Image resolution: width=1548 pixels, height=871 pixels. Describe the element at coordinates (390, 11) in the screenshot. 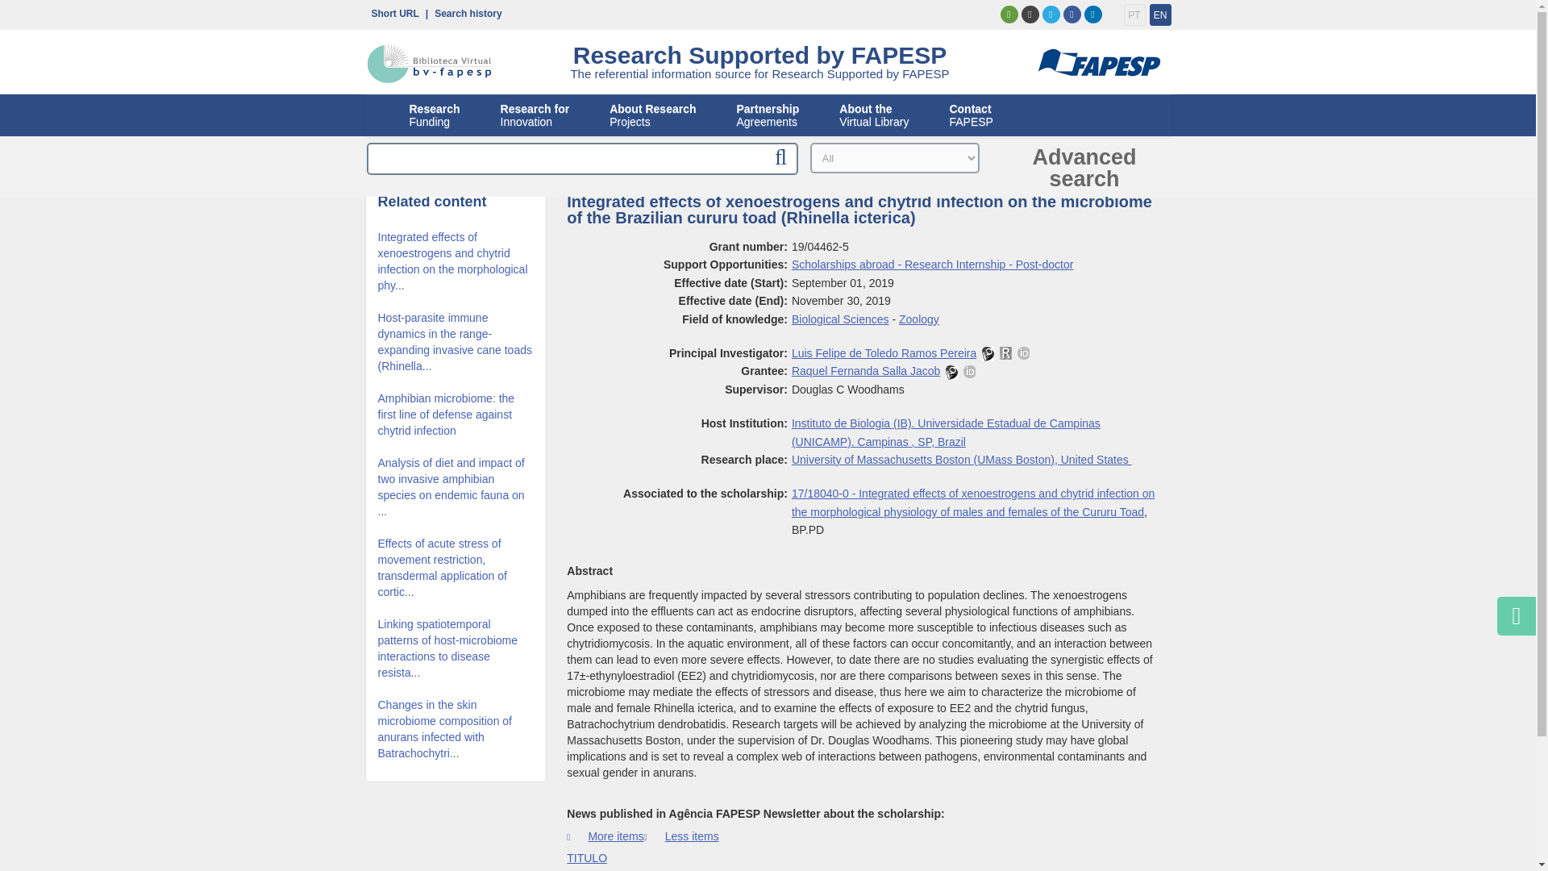

I see `bv-cdi` at that location.